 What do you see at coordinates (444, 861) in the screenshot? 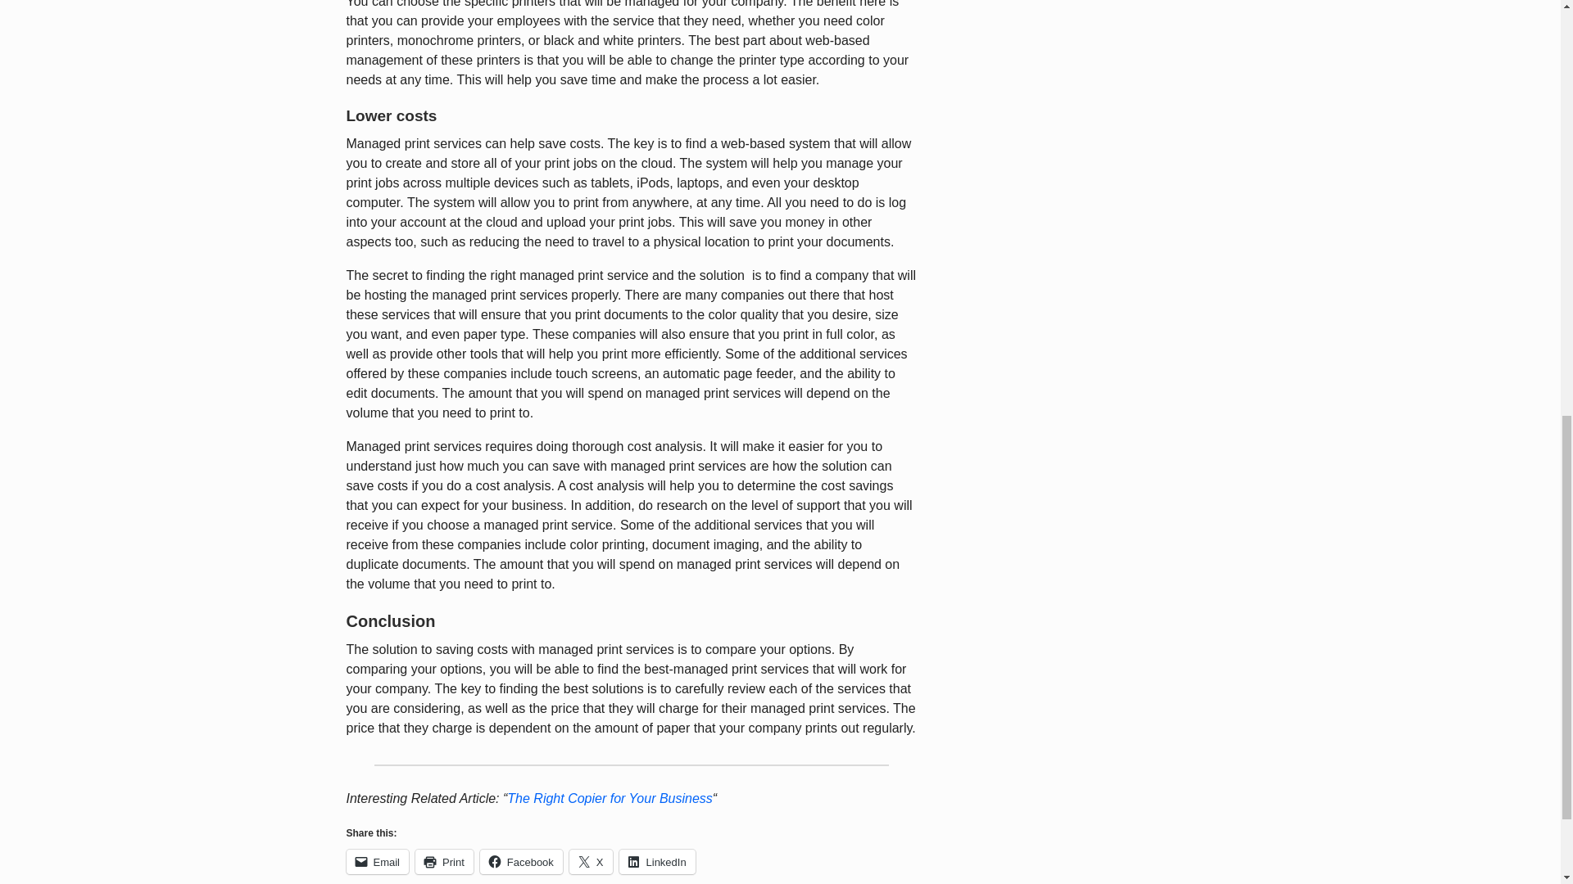
I see `Print` at bounding box center [444, 861].